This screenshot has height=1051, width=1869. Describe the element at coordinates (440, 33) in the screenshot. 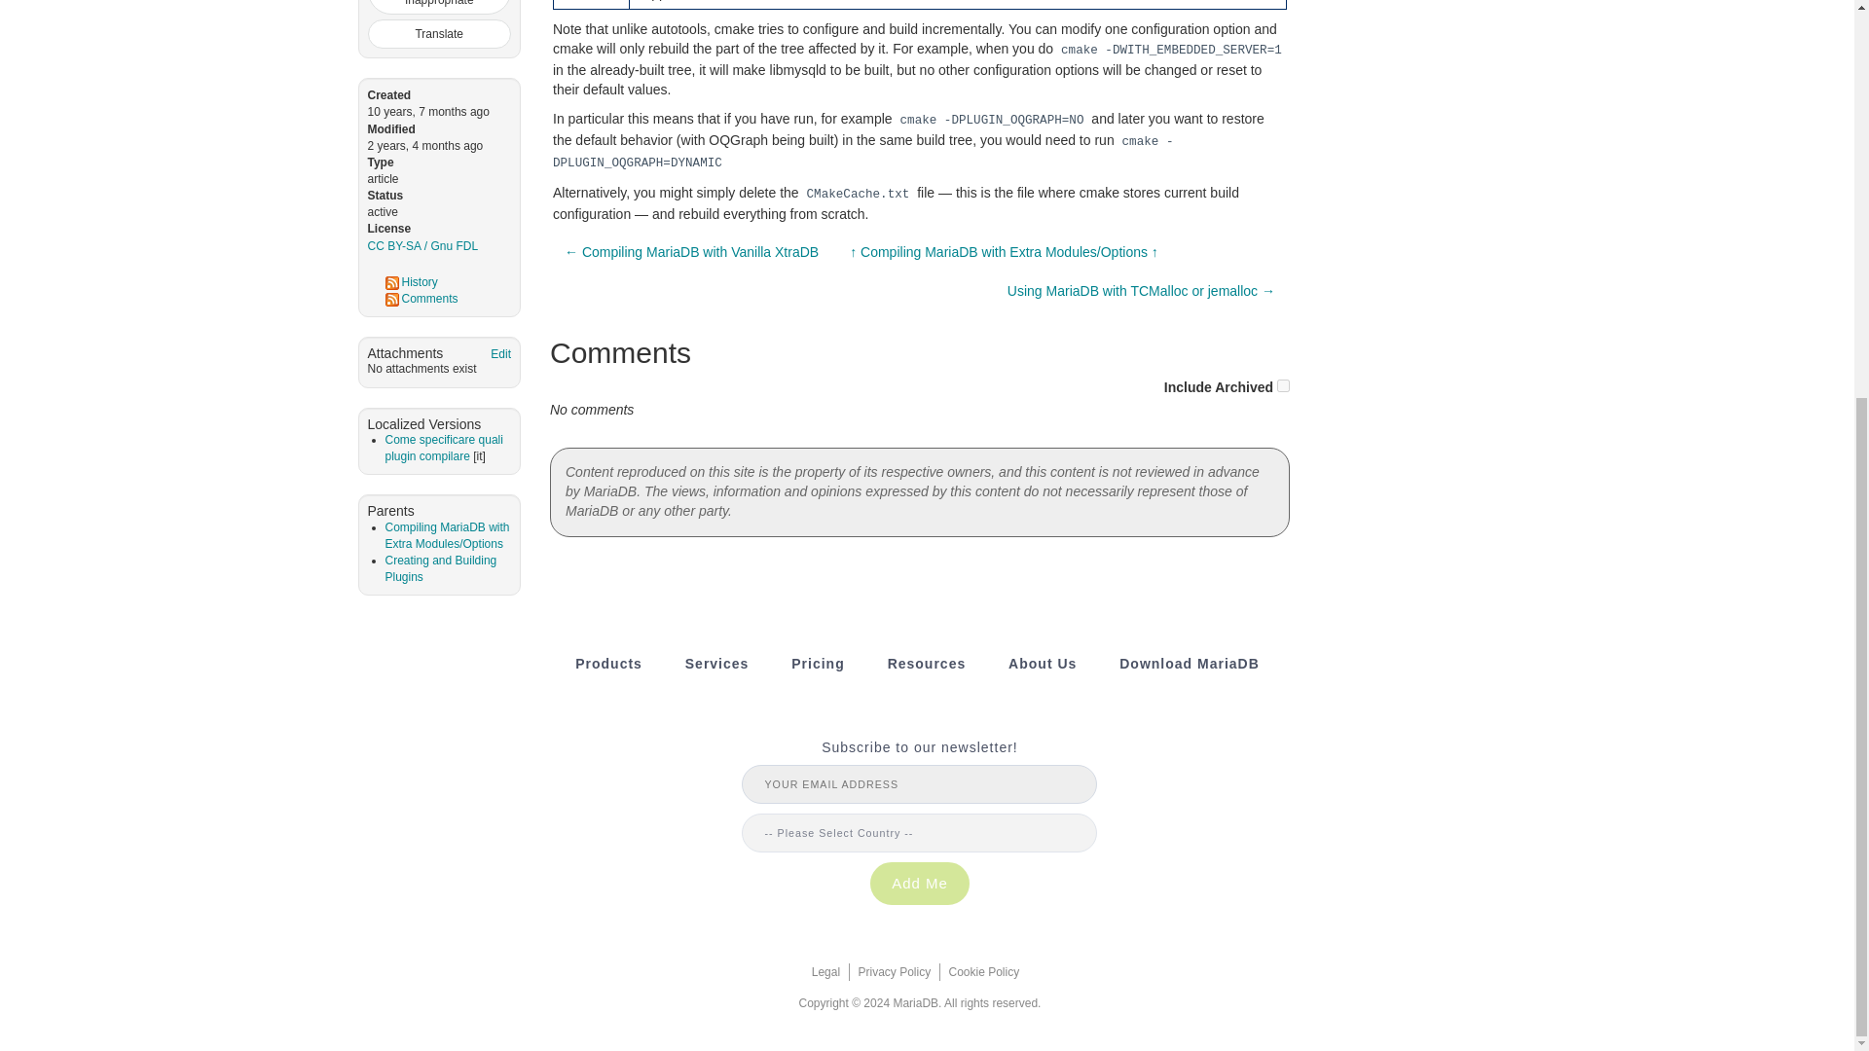

I see `Translate` at that location.